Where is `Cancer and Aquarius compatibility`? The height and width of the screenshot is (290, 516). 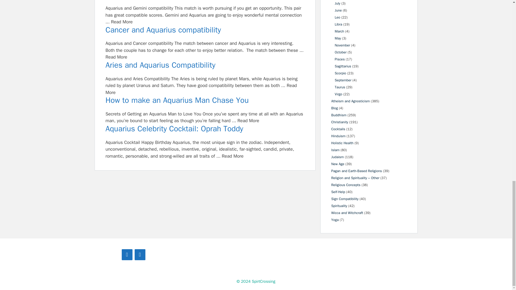 Cancer and Aquarius compatibility is located at coordinates (205, 30).